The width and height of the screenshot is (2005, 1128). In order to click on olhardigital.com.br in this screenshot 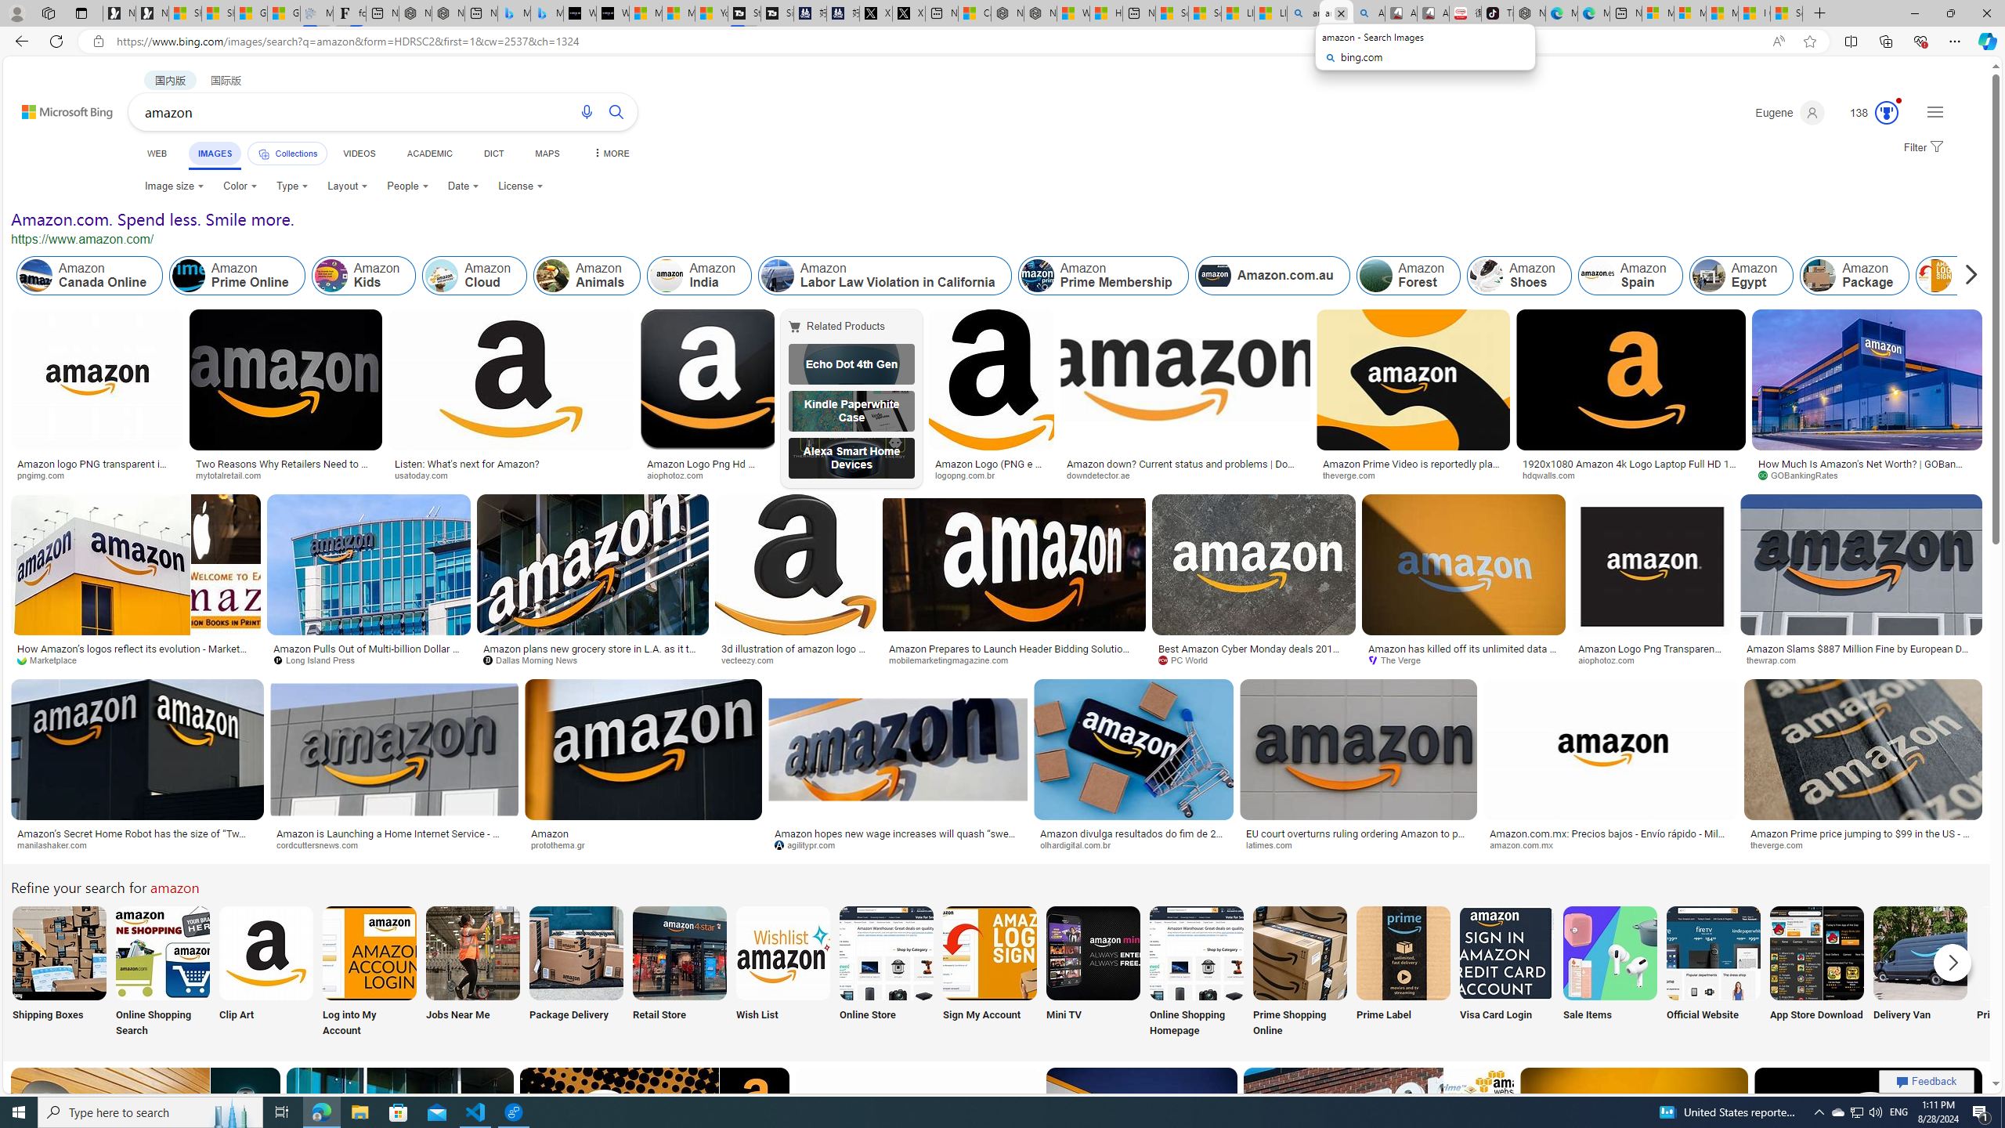, I will do `click(1133, 845)`.